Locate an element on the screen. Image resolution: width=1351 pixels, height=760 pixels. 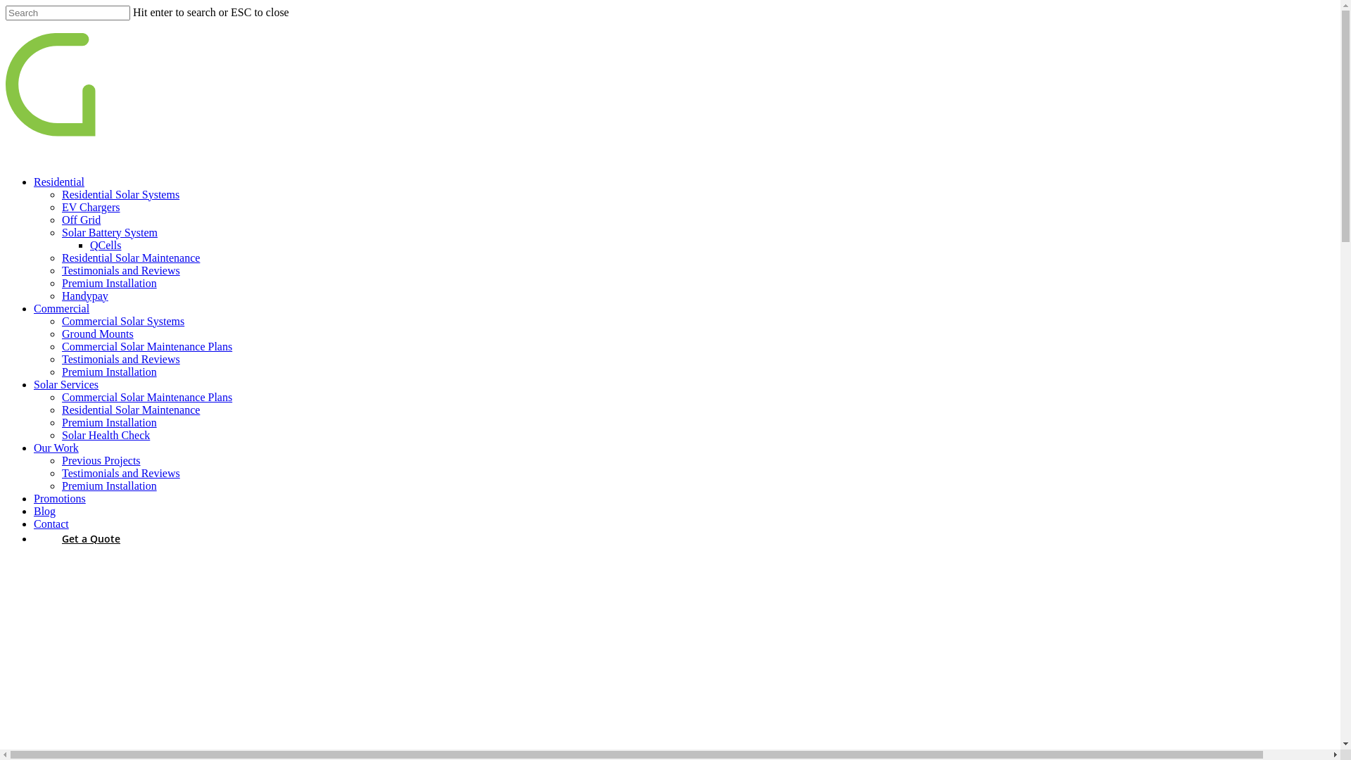
EV Chargers is located at coordinates (91, 207).